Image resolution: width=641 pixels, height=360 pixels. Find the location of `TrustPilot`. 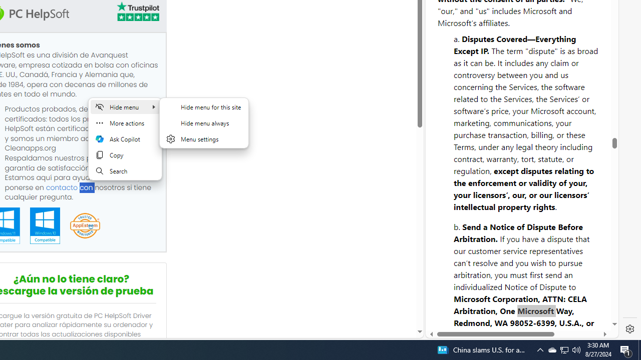

TrustPilot is located at coordinates (137, 11).